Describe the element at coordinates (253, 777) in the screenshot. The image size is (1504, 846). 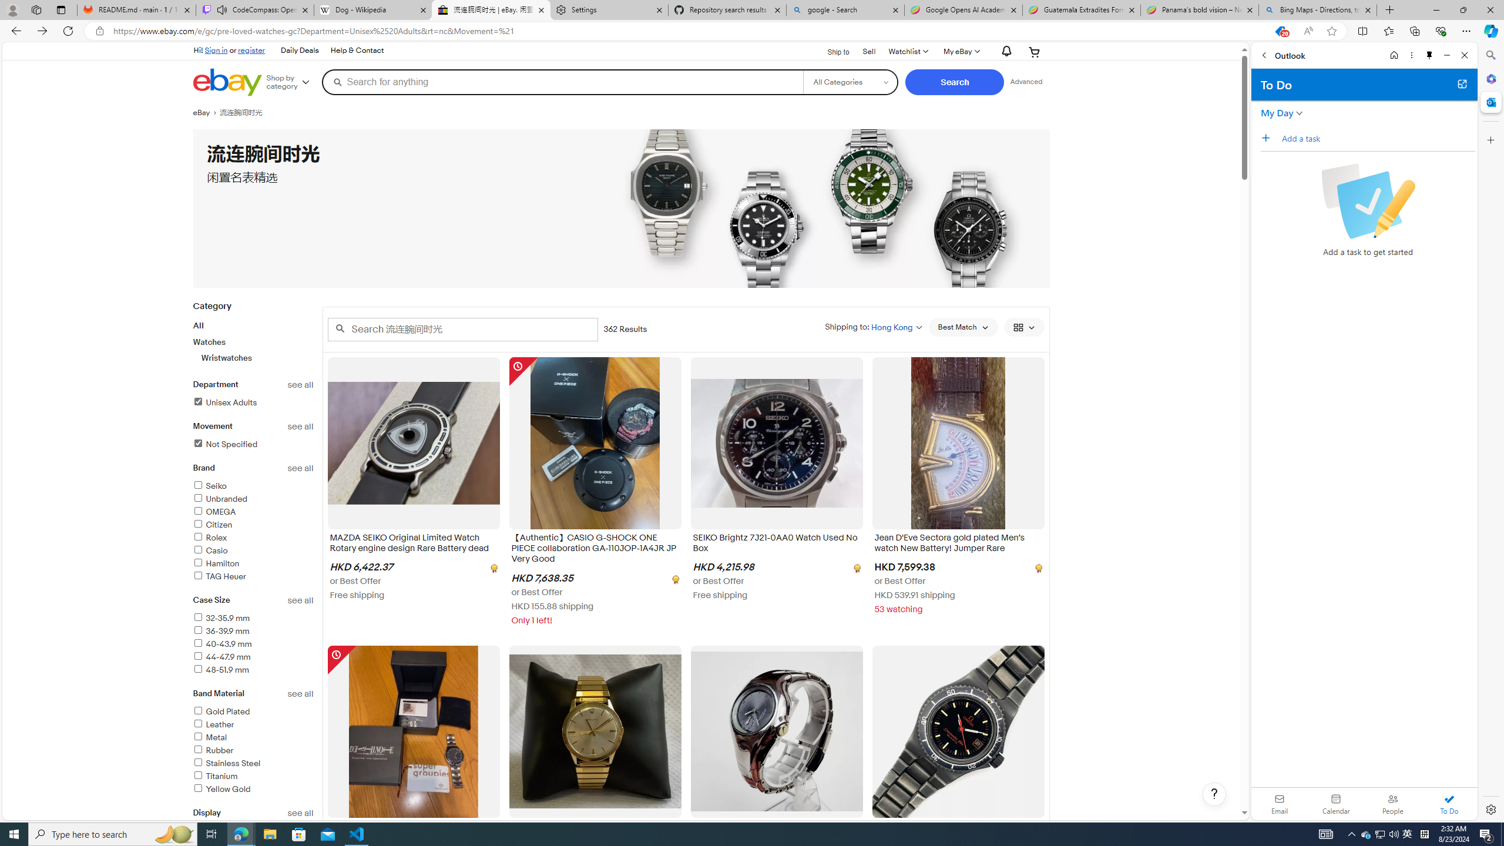
I see `Titanium` at that location.